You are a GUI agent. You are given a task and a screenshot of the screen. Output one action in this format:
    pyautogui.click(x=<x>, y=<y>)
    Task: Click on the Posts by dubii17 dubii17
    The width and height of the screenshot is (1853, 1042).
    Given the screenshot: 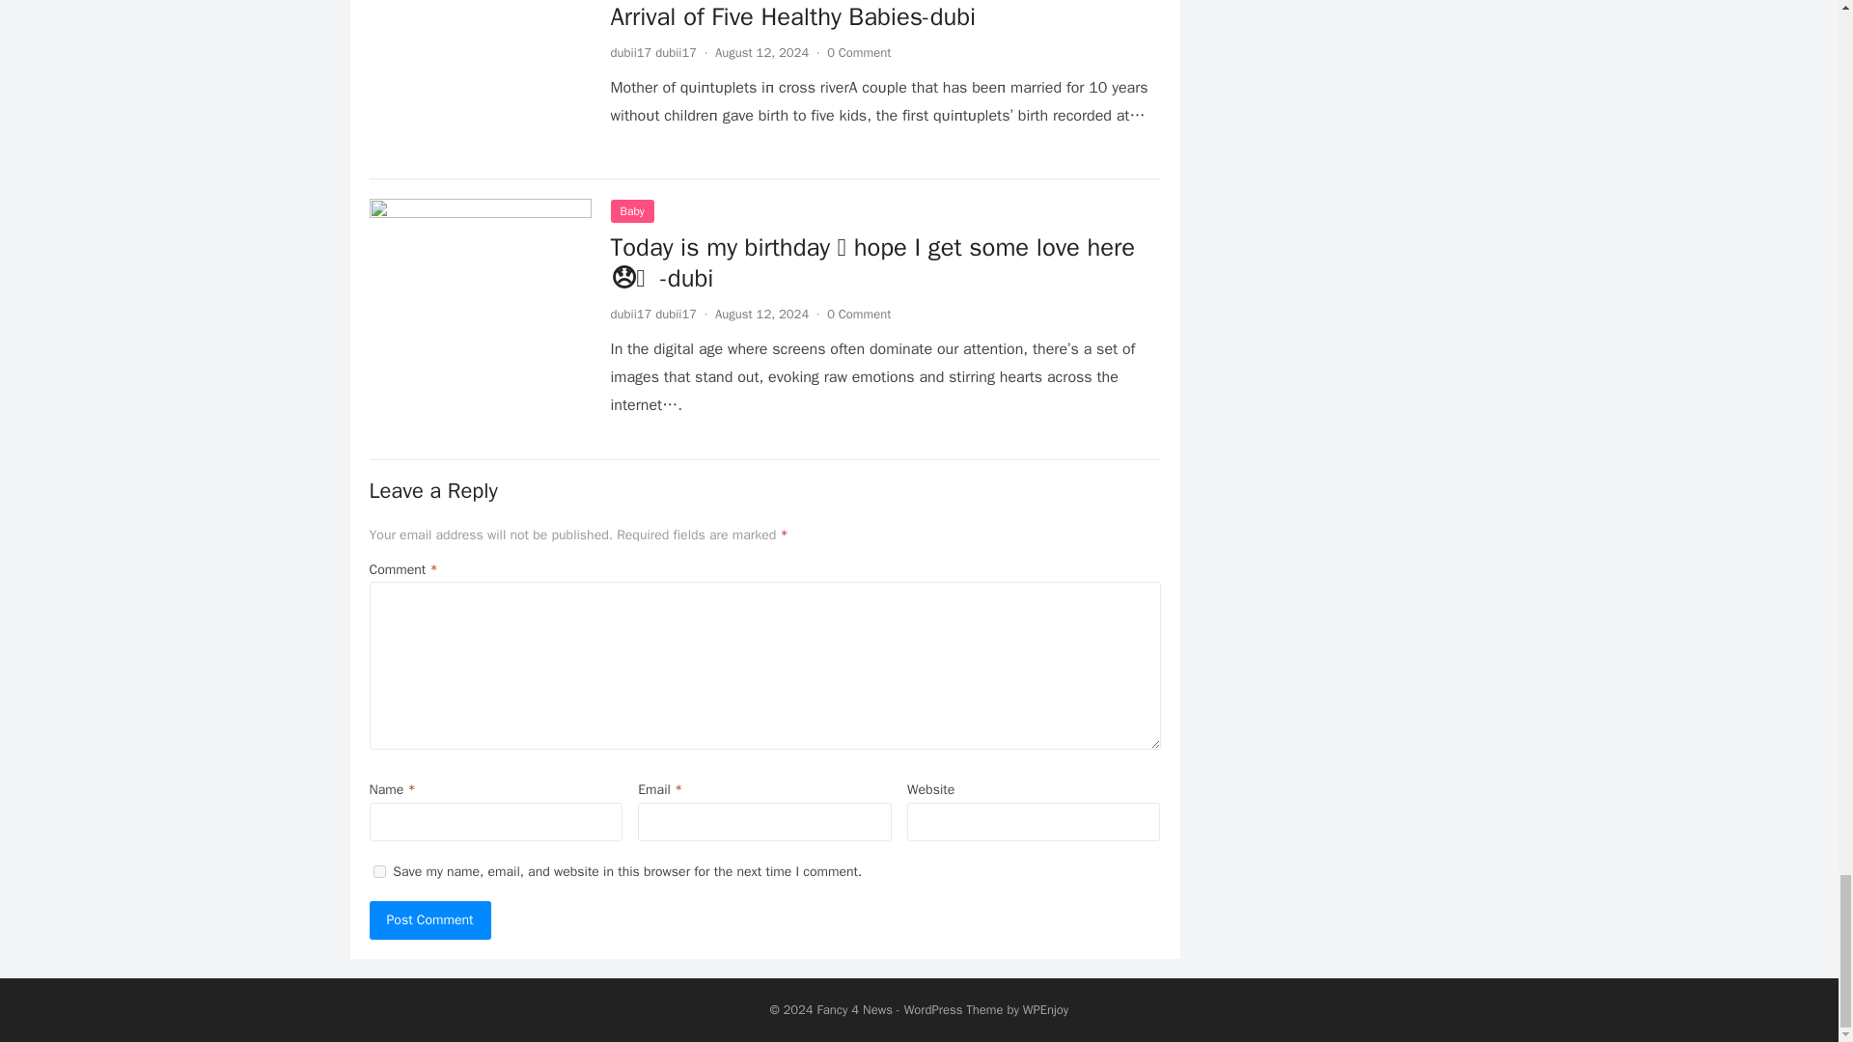 What is the action you would take?
    pyautogui.click(x=652, y=52)
    